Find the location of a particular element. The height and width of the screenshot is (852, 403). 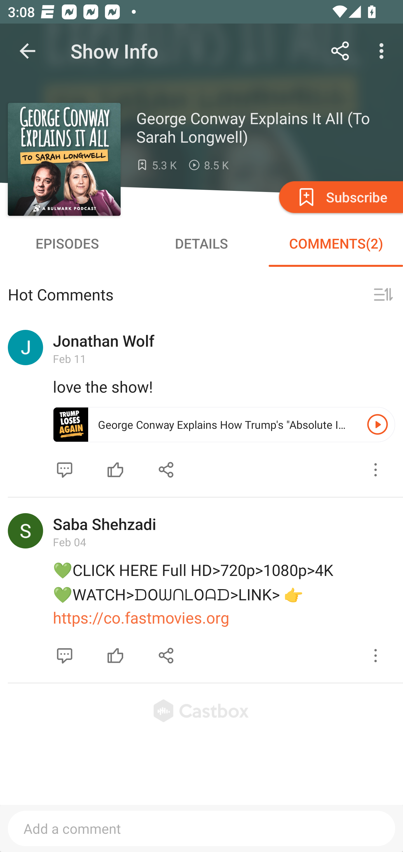

 is located at coordinates (64, 470).